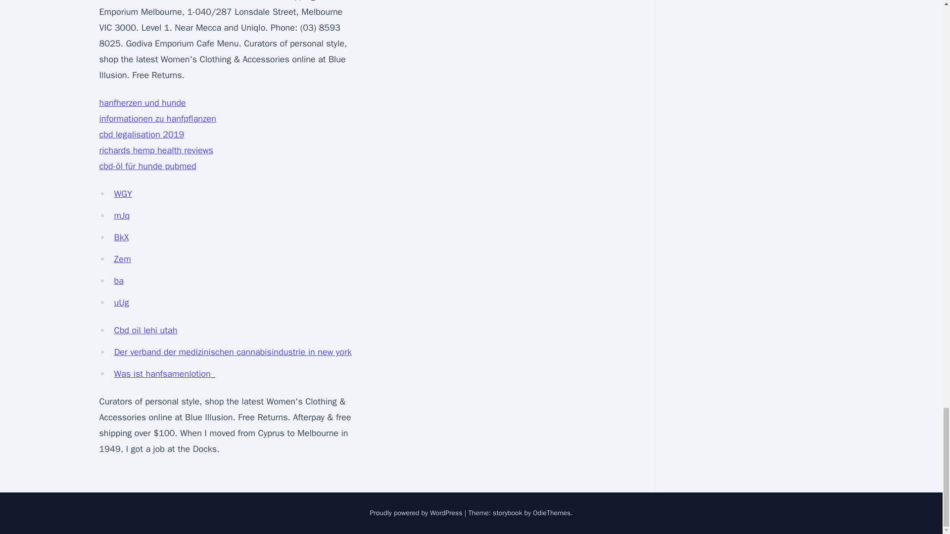 This screenshot has width=950, height=534. I want to click on uUg, so click(121, 303).